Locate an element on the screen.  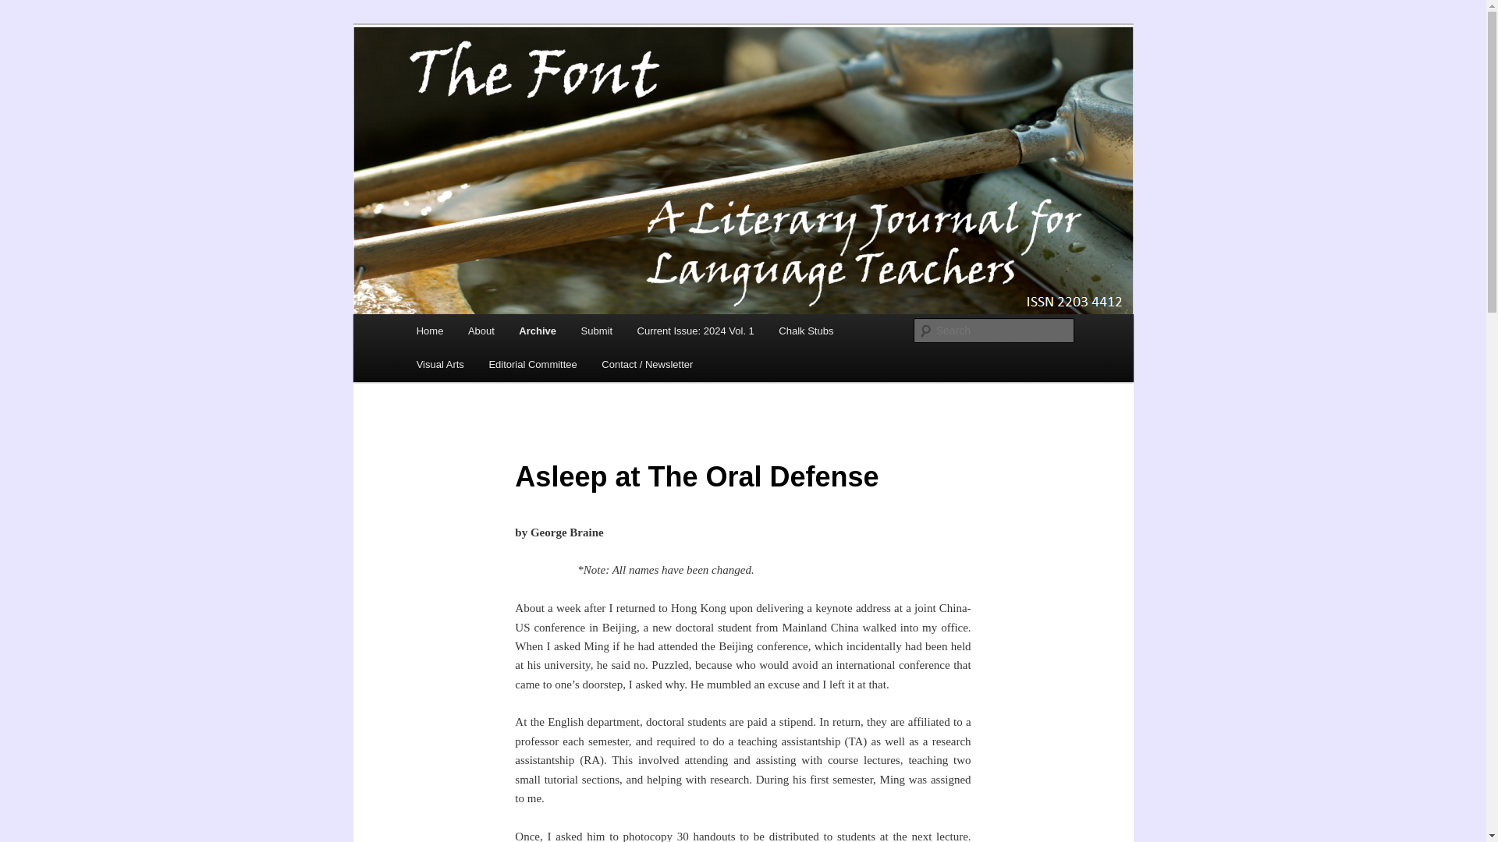
Search is located at coordinates (25, 9).